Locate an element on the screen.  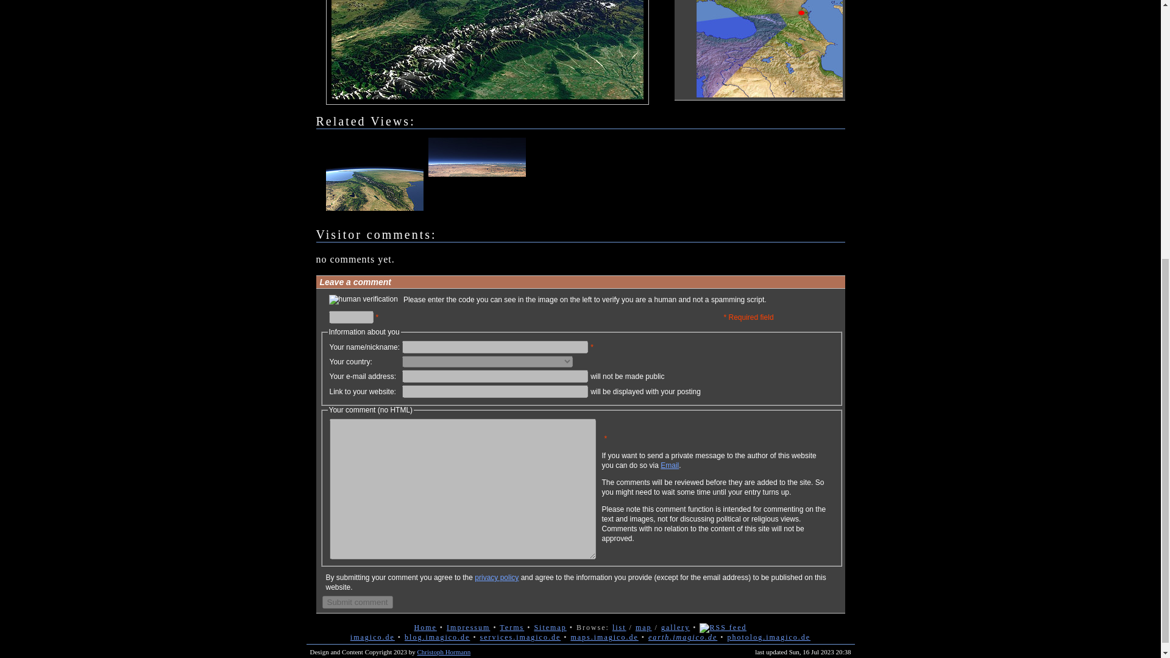
imagico.de is located at coordinates (372, 637).